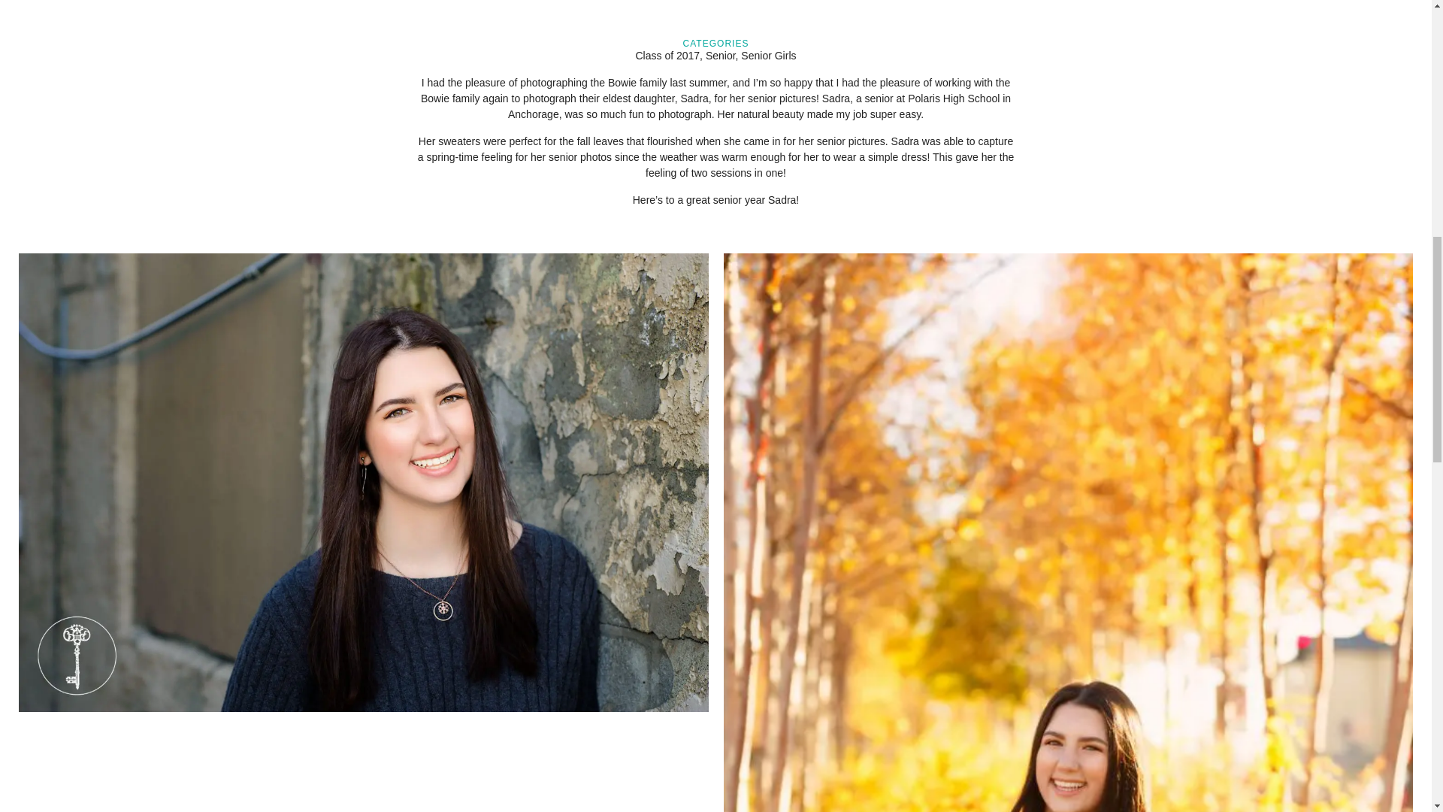 The width and height of the screenshot is (1443, 812). I want to click on Class of 2017, so click(667, 56).